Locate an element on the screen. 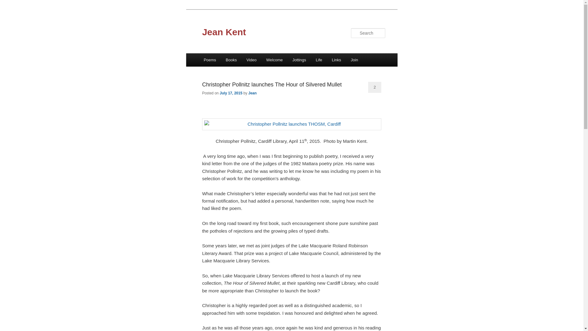 This screenshot has width=588, height=331. Search is located at coordinates (10, 4).